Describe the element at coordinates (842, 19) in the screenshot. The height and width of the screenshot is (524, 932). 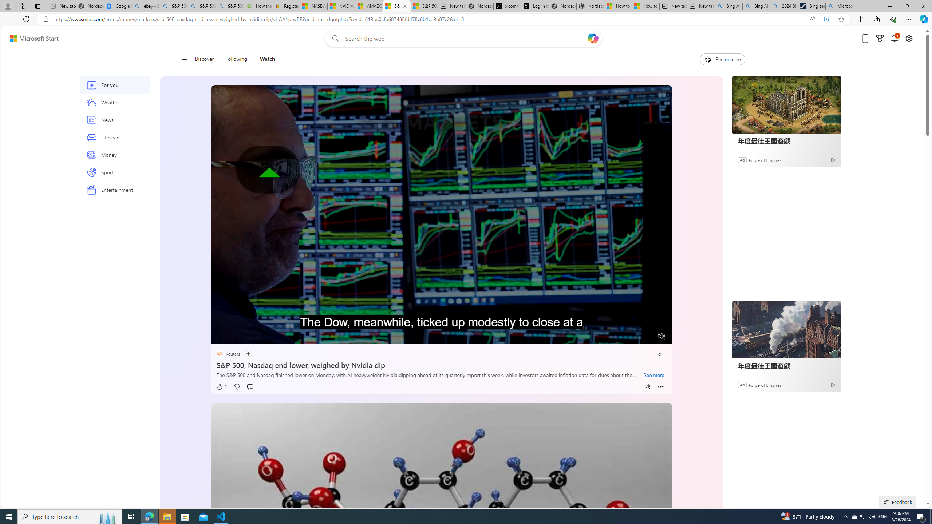
I see `Add this page to favorites (Ctrl+D)` at that location.